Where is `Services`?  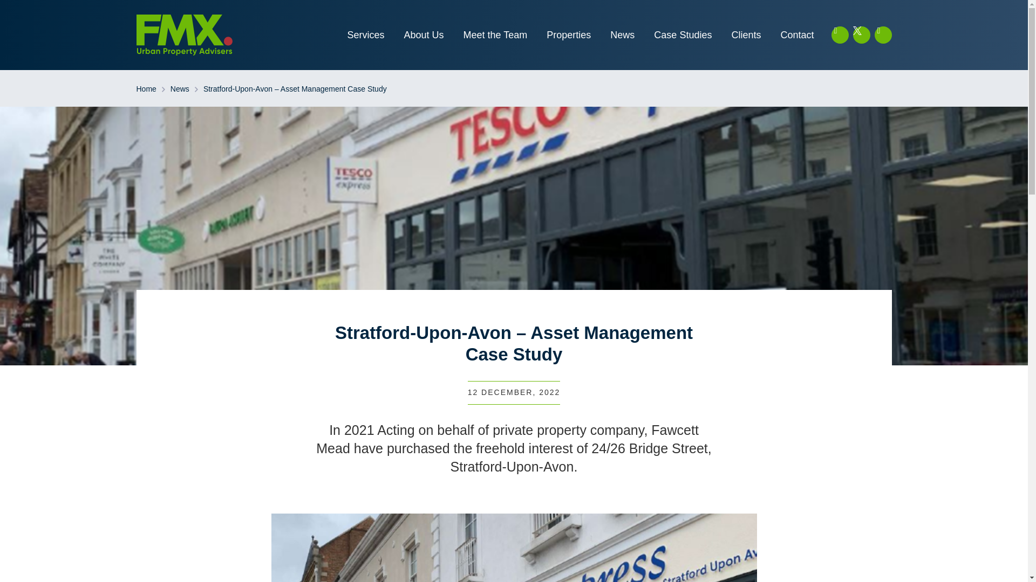 Services is located at coordinates (365, 34).